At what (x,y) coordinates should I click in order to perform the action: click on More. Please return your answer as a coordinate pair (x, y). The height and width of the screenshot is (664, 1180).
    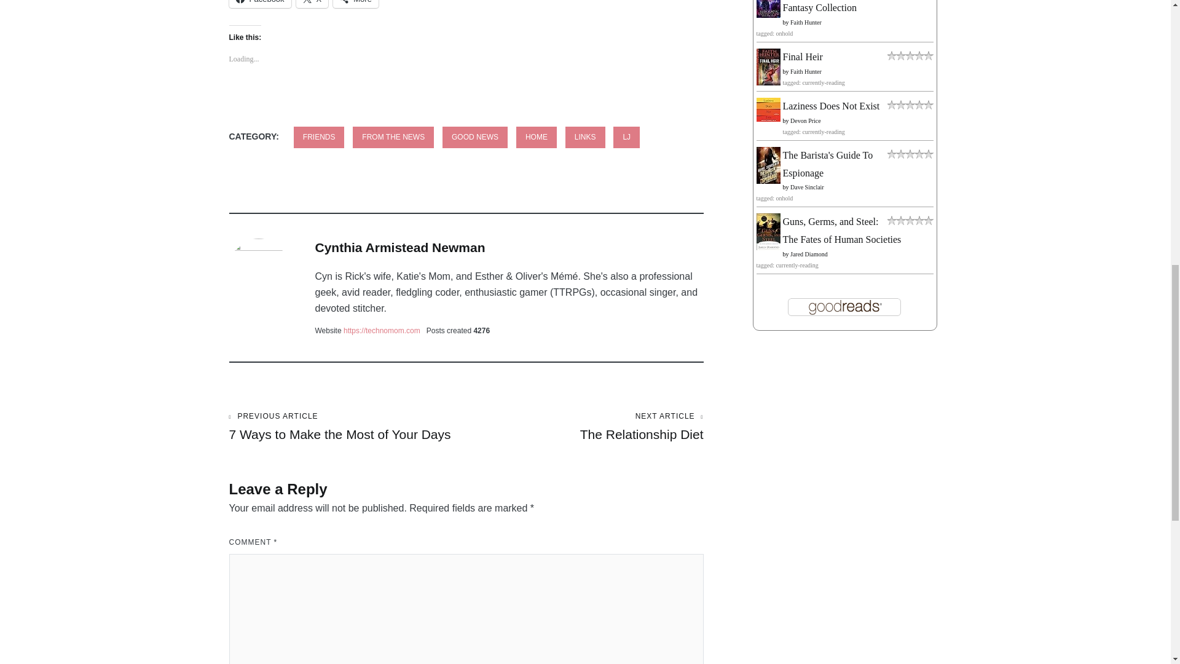
    Looking at the image, I should click on (355, 4).